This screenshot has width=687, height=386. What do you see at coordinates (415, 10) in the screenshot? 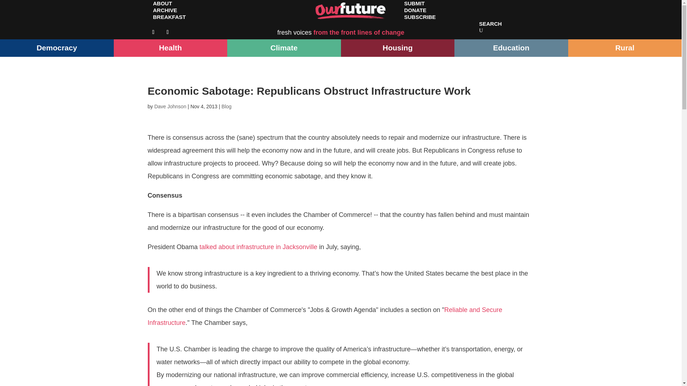
I see `DONATE` at bounding box center [415, 10].